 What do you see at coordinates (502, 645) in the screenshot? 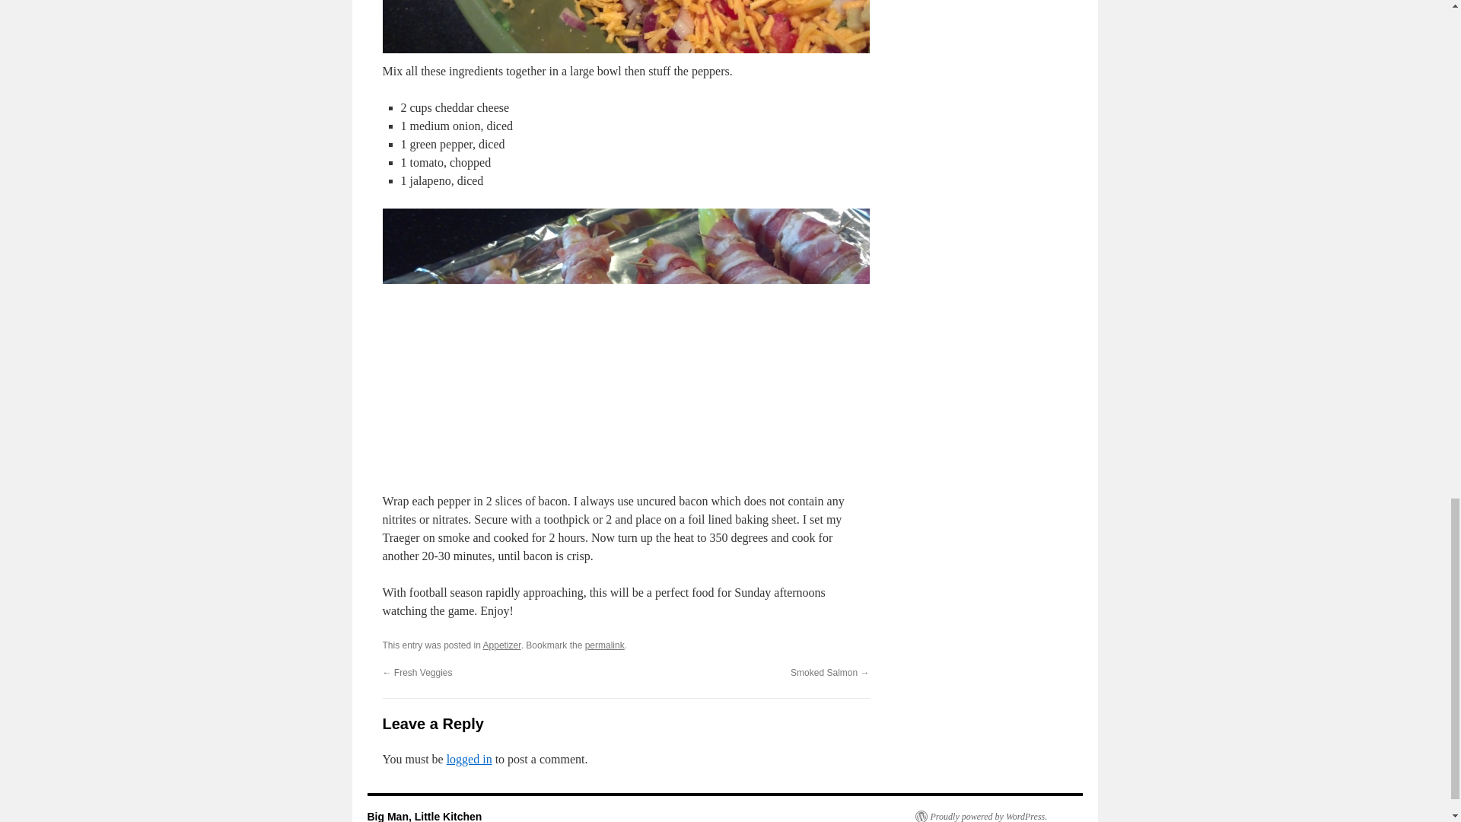
I see `Appetizer` at bounding box center [502, 645].